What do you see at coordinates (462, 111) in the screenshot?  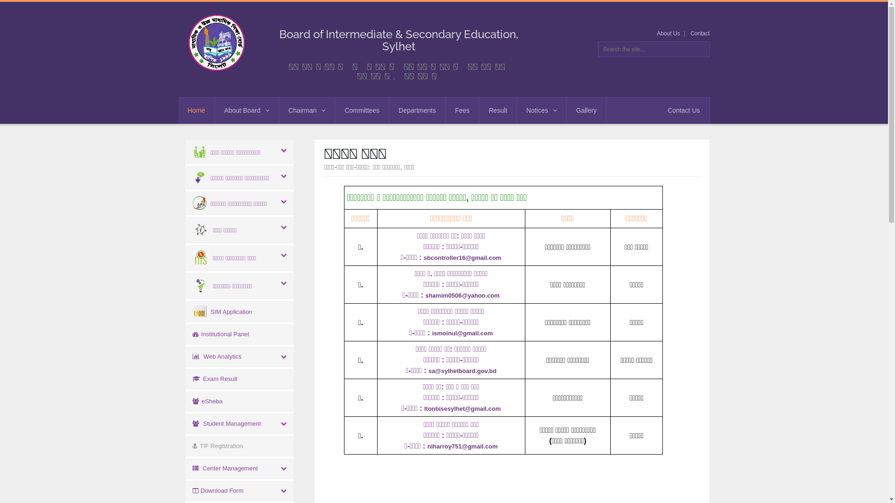 I see `Fees` at bounding box center [462, 111].